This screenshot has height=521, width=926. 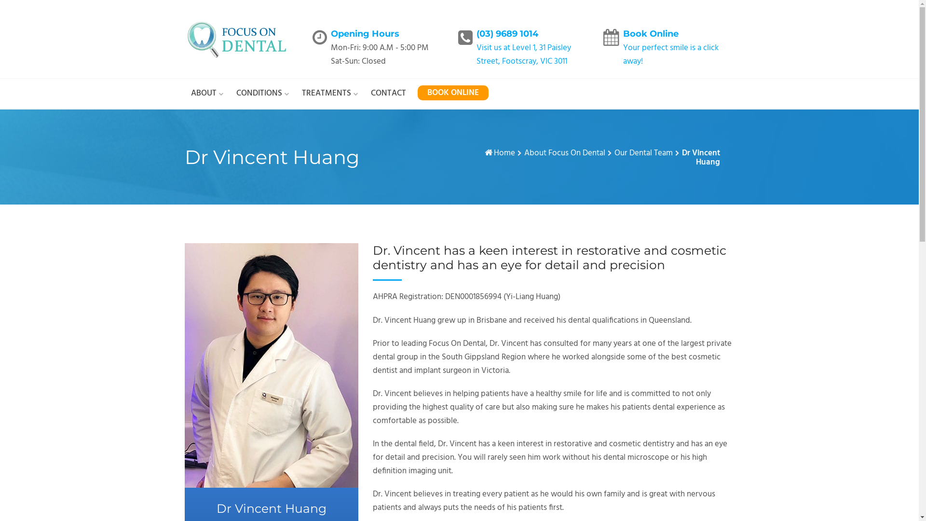 I want to click on About Focus On Dental, so click(x=564, y=153).